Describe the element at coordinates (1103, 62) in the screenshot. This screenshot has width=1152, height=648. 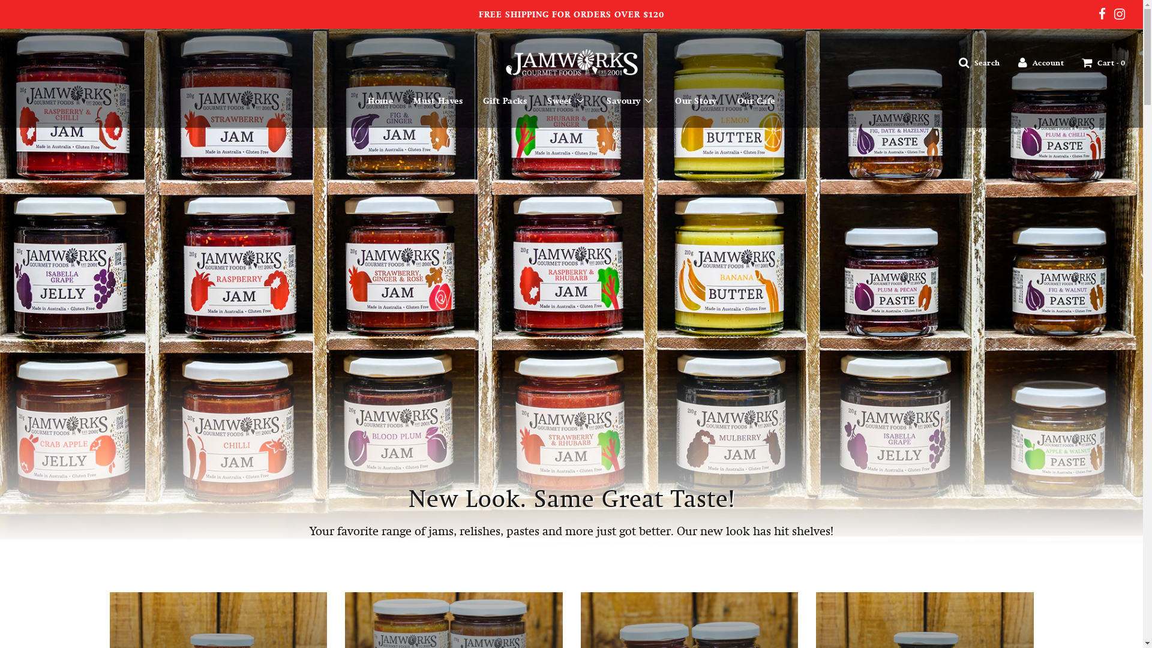
I see `Cart - 0` at that location.